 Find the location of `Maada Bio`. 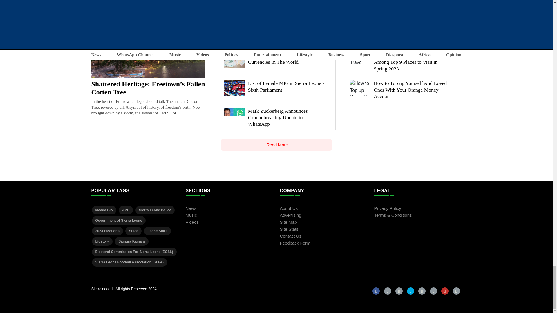

Maada Bio is located at coordinates (104, 210).